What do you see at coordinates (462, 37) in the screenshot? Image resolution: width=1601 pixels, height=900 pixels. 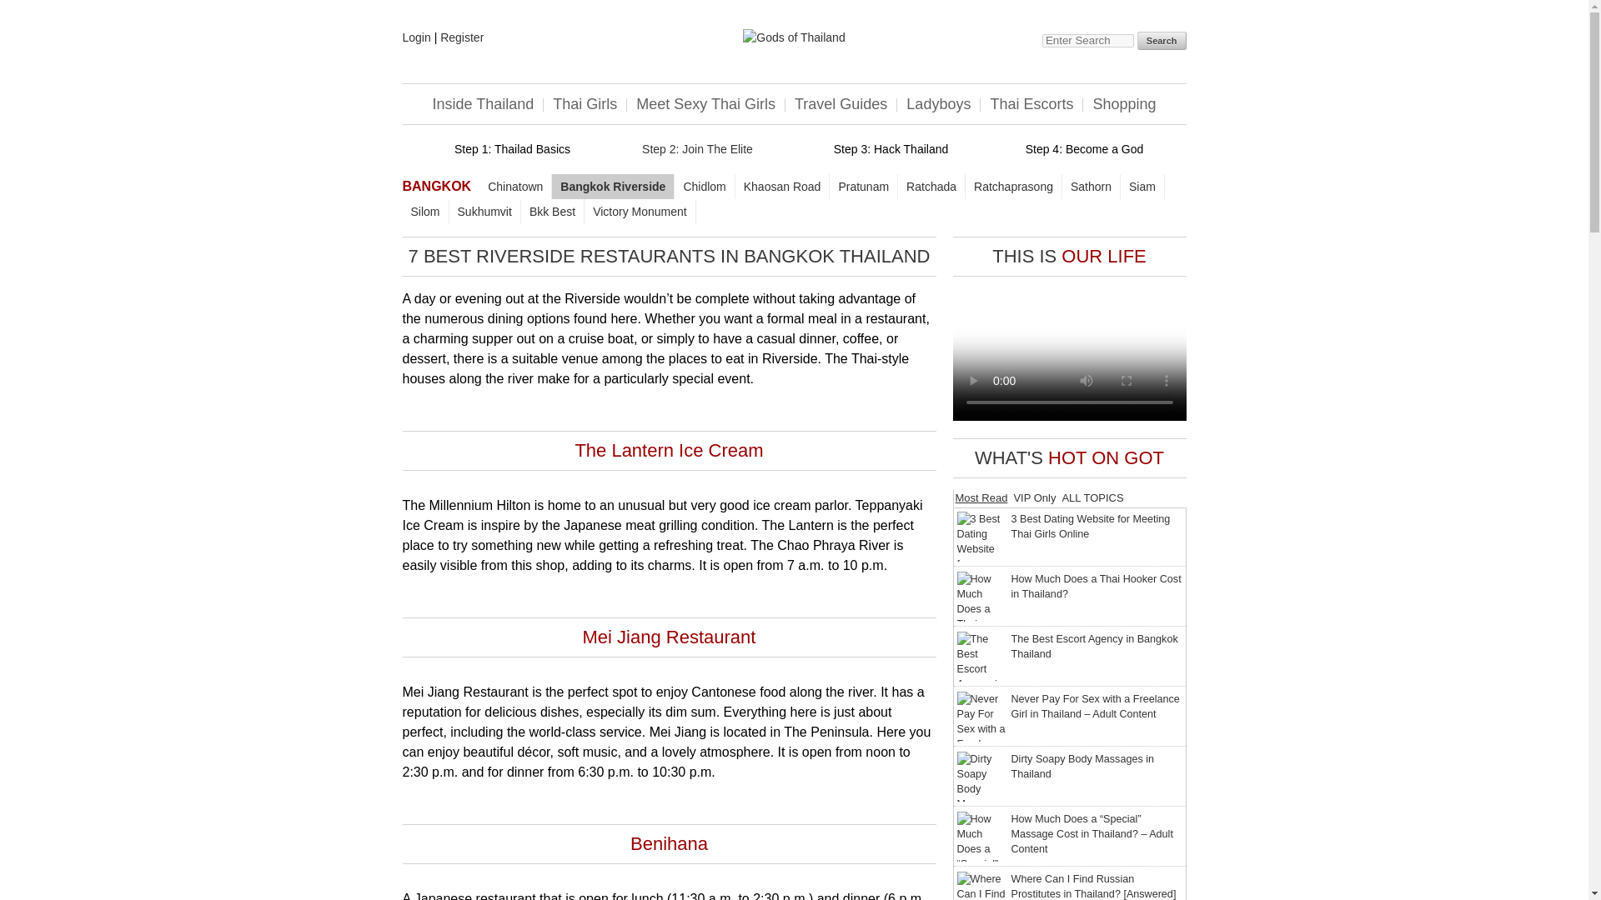 I see `Register` at bounding box center [462, 37].